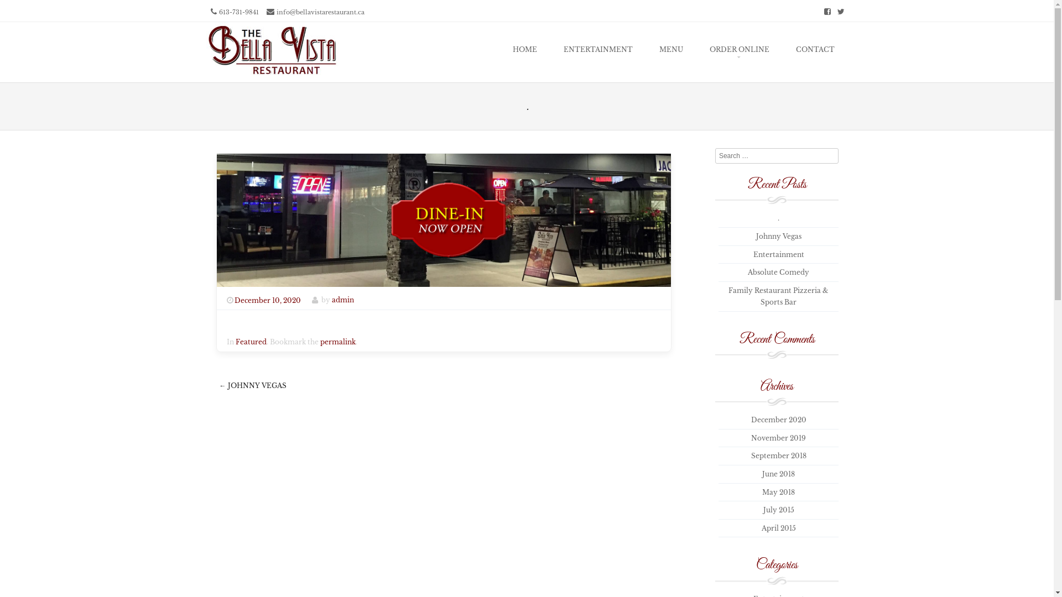 This screenshot has width=1062, height=597. I want to click on May 2018, so click(779, 492).